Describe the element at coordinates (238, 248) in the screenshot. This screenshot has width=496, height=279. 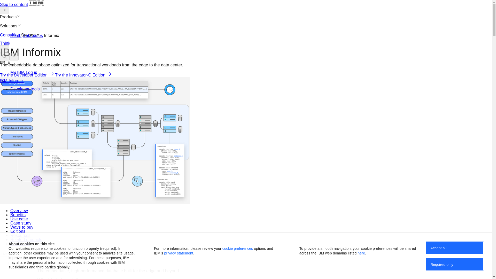
I see `cookie preferences` at that location.